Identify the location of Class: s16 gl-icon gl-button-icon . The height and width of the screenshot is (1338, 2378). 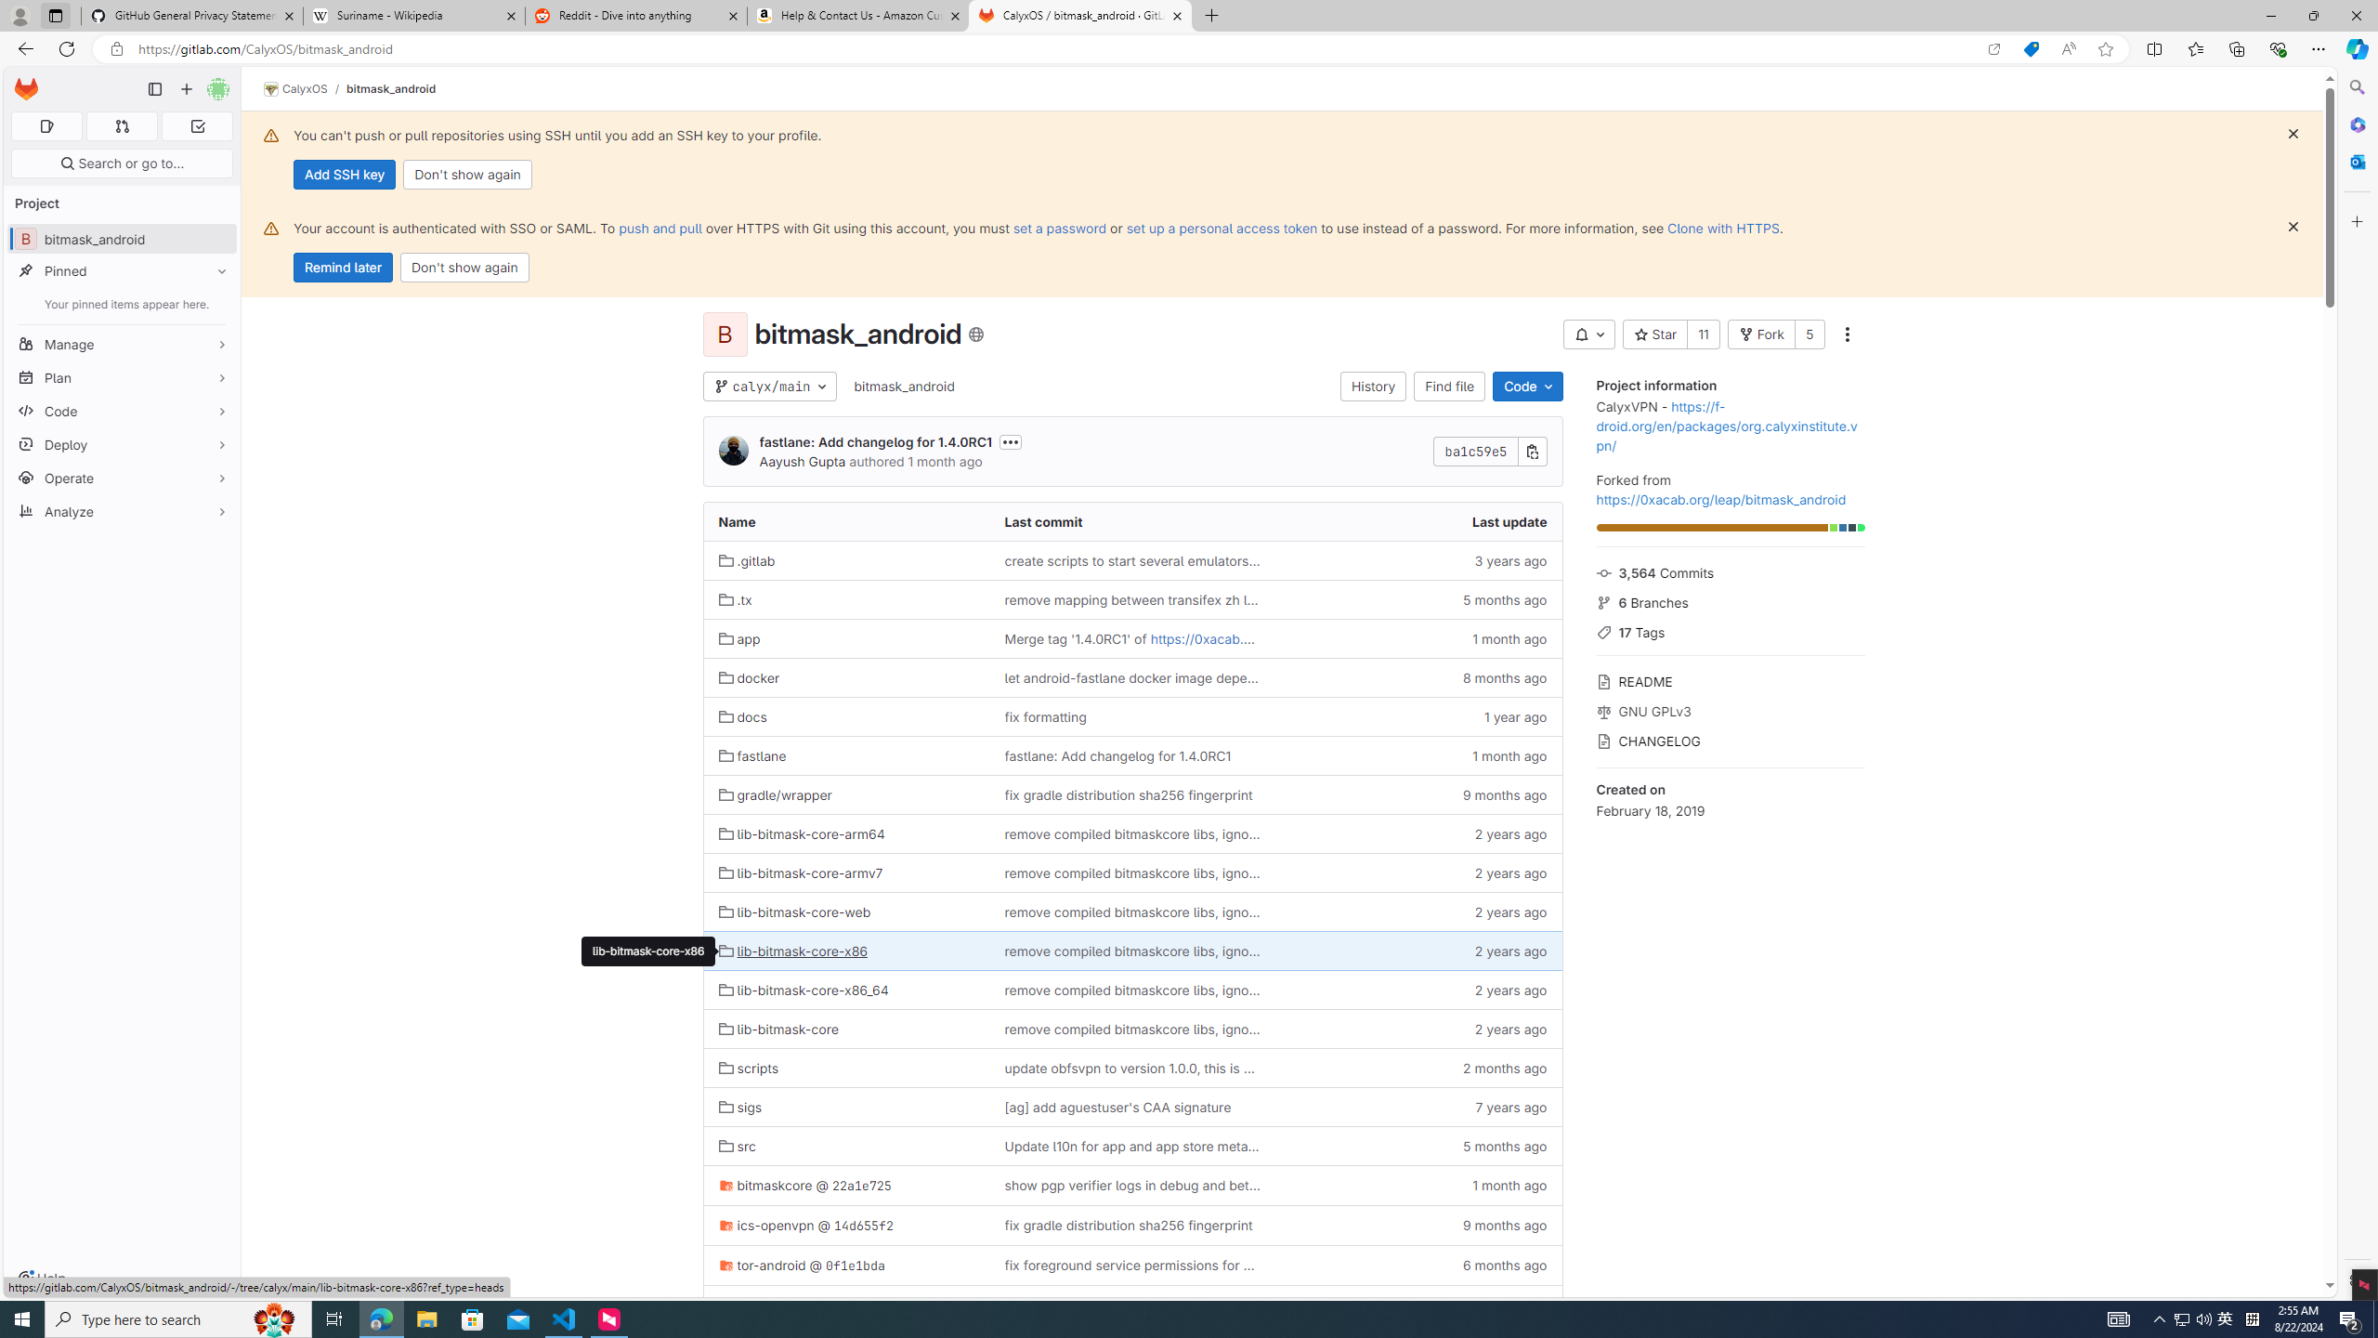
(2293, 227).